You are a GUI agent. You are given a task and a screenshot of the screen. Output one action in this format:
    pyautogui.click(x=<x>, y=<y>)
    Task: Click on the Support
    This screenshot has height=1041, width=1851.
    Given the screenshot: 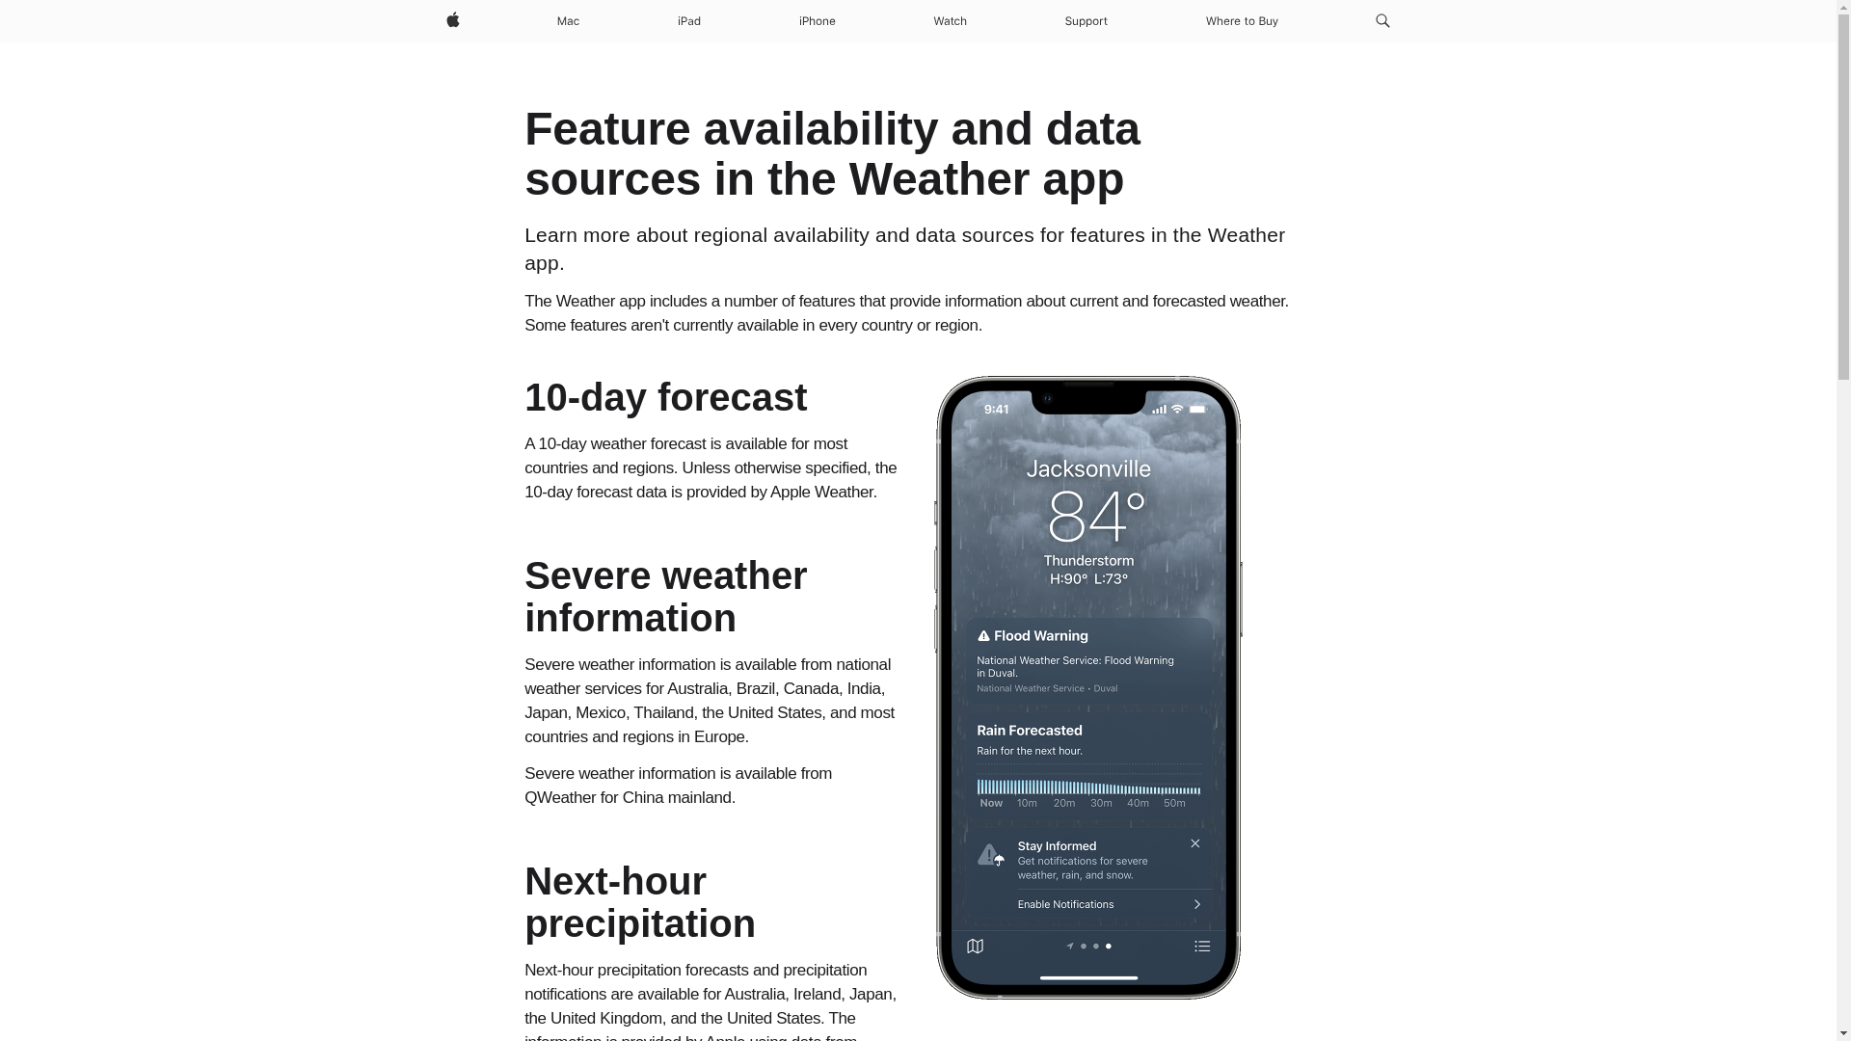 What is the action you would take?
    pyautogui.click(x=1086, y=21)
    